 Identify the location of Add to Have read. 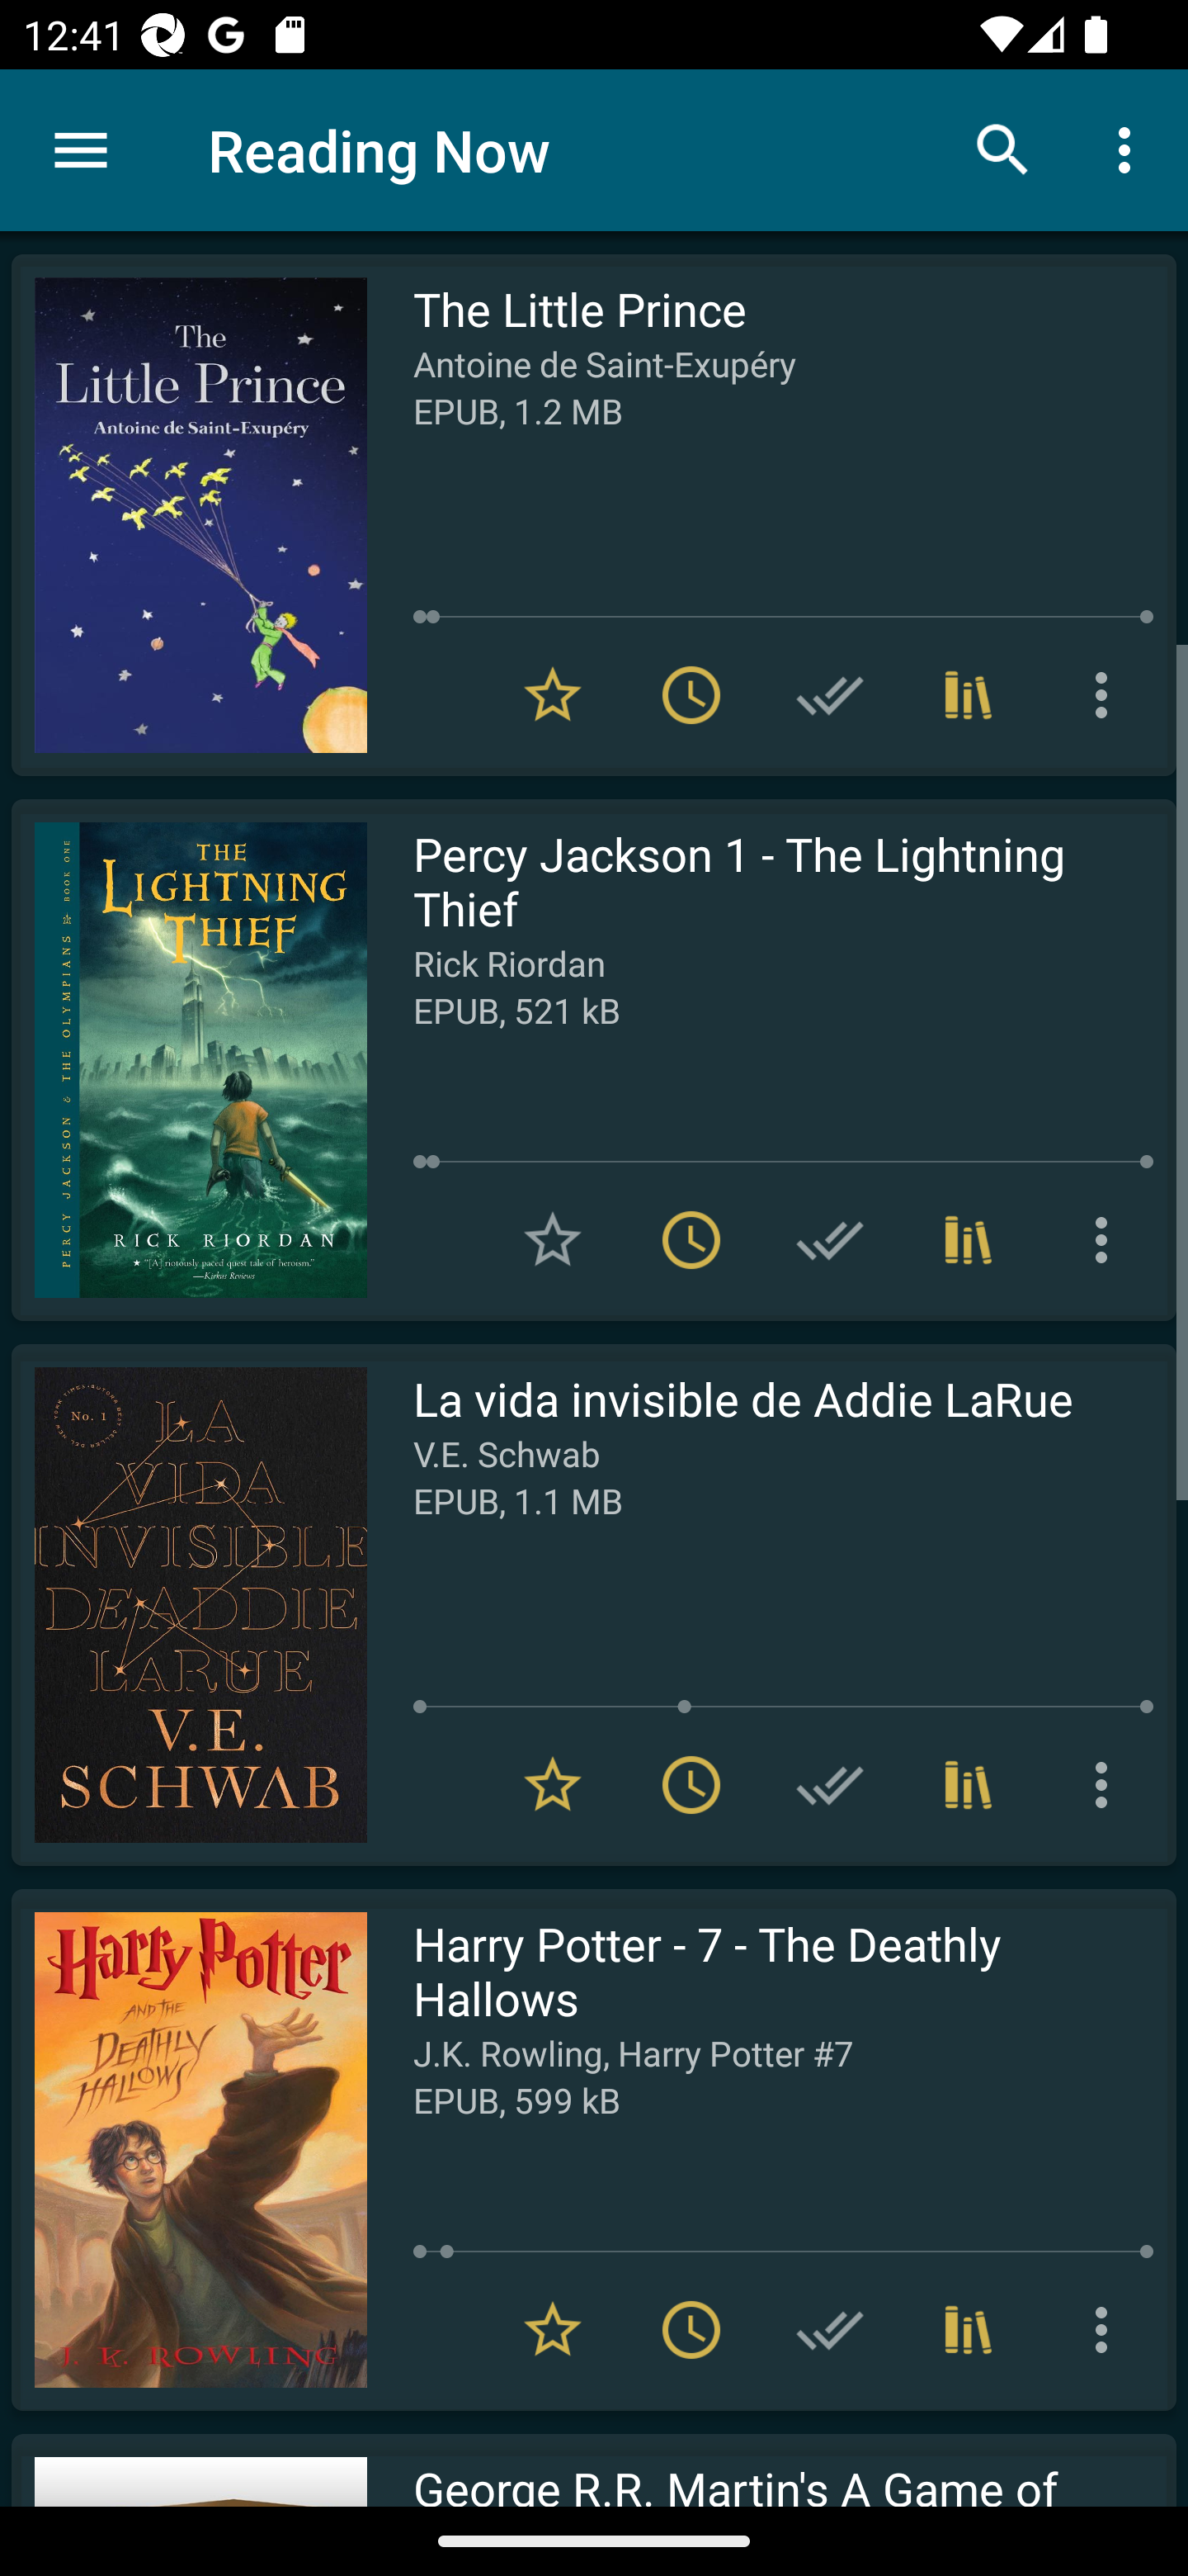
(830, 695).